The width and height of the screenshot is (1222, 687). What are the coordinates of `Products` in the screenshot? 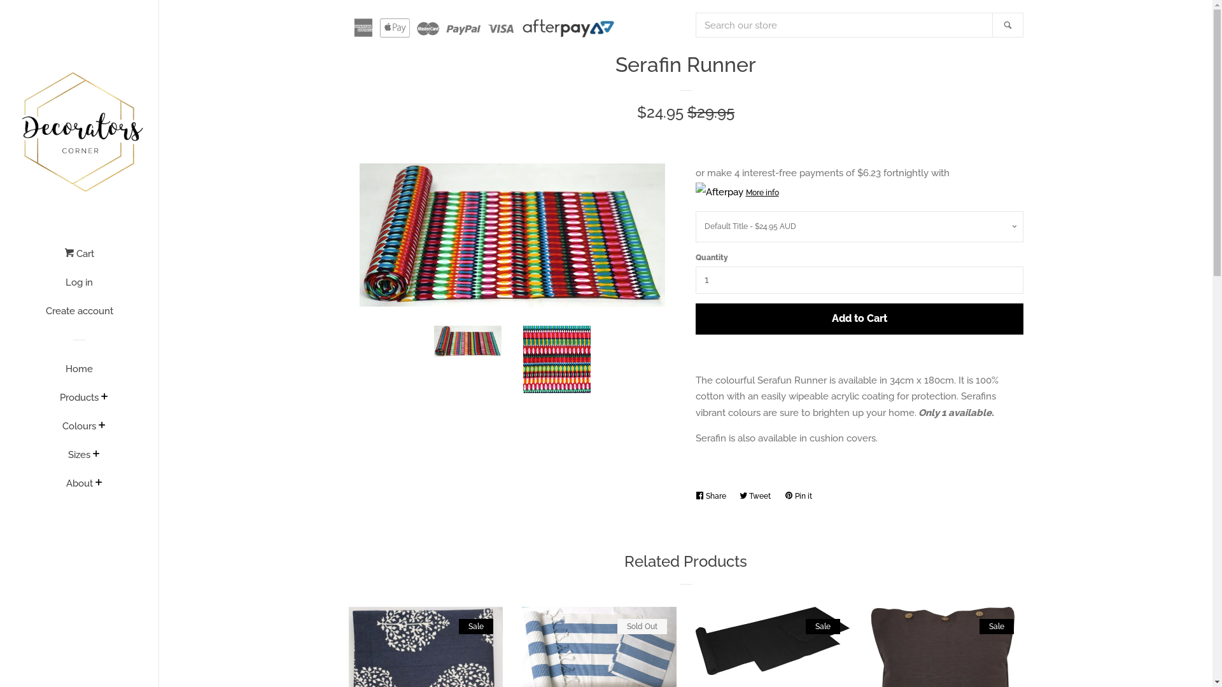 It's located at (79, 402).